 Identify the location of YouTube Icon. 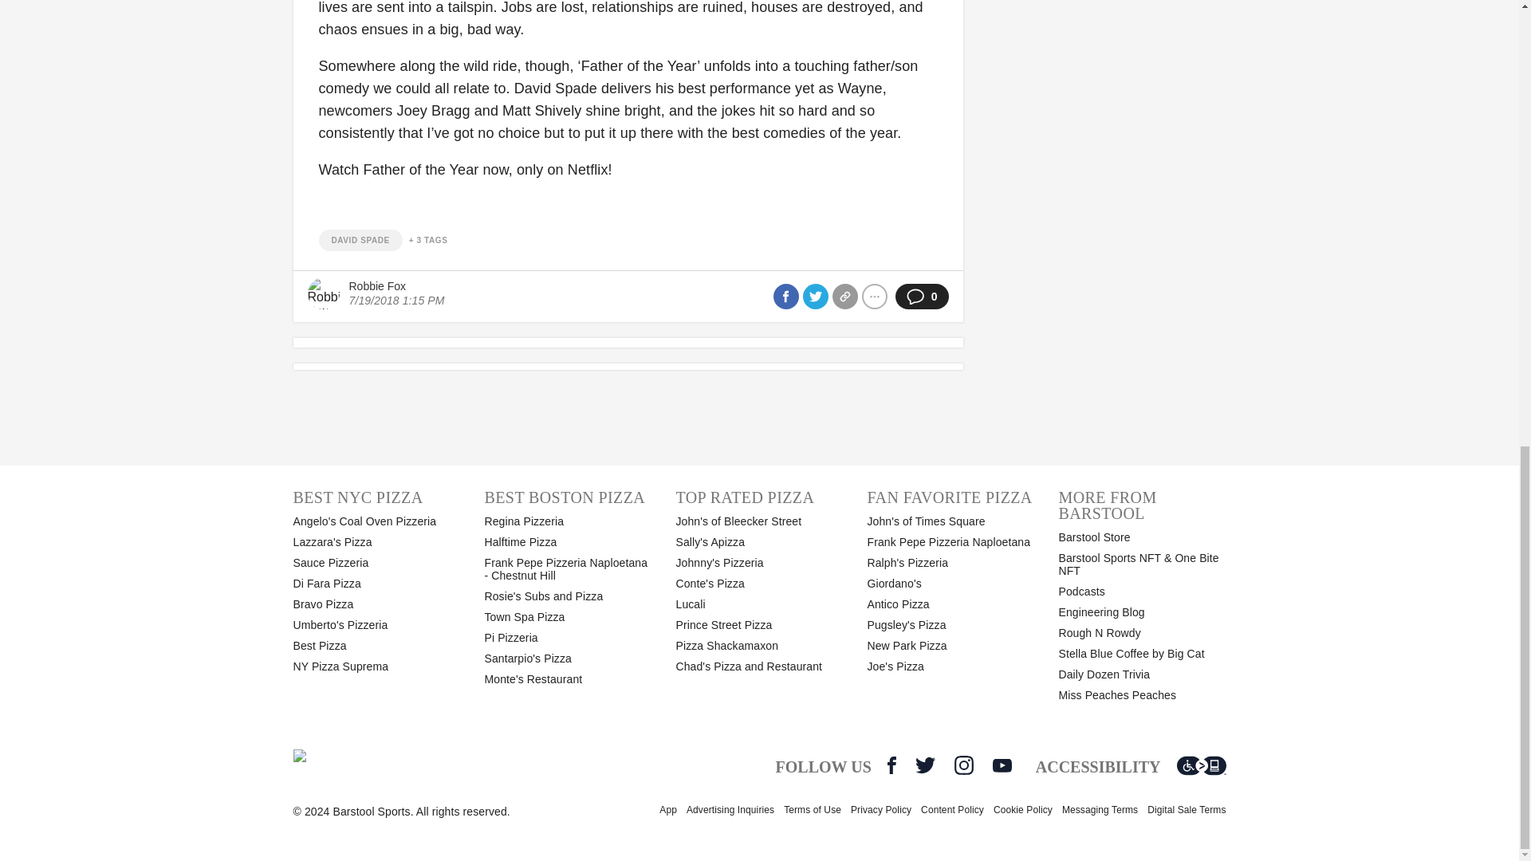
(1002, 765).